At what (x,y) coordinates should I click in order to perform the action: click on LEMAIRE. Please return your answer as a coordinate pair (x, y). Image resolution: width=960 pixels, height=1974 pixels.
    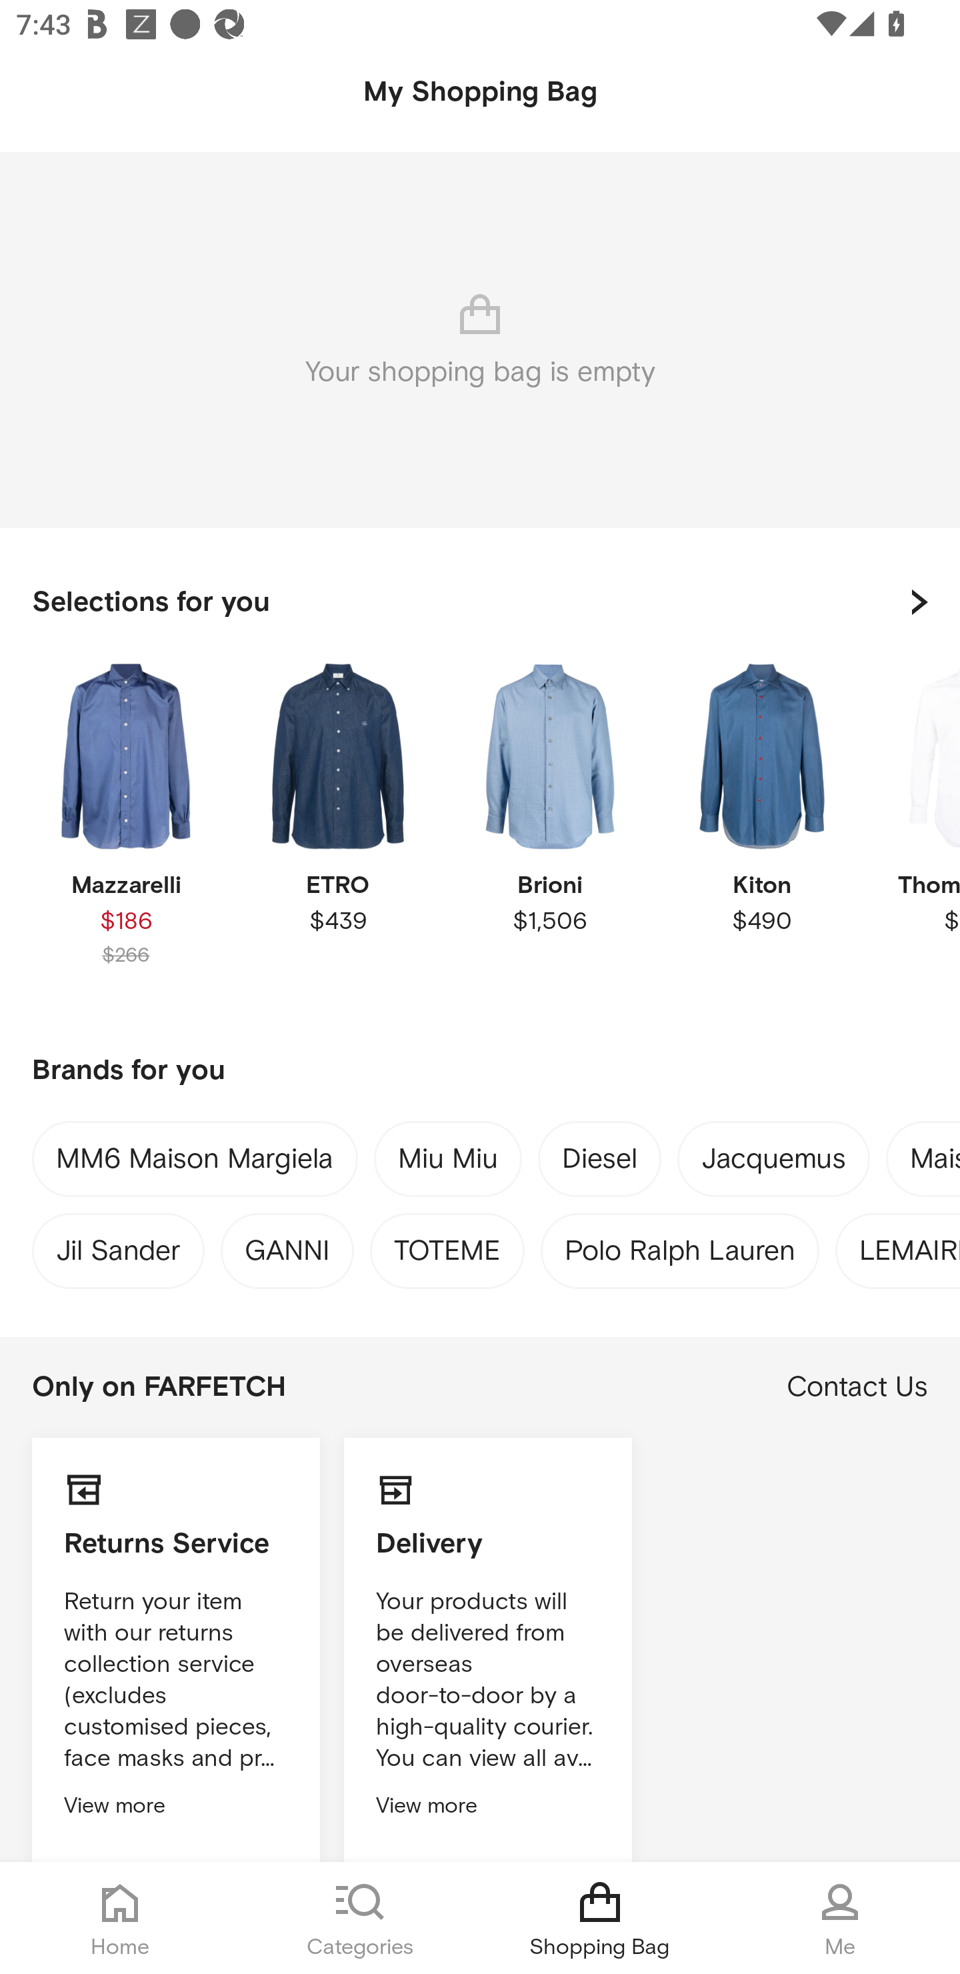
    Looking at the image, I should click on (909, 1245).